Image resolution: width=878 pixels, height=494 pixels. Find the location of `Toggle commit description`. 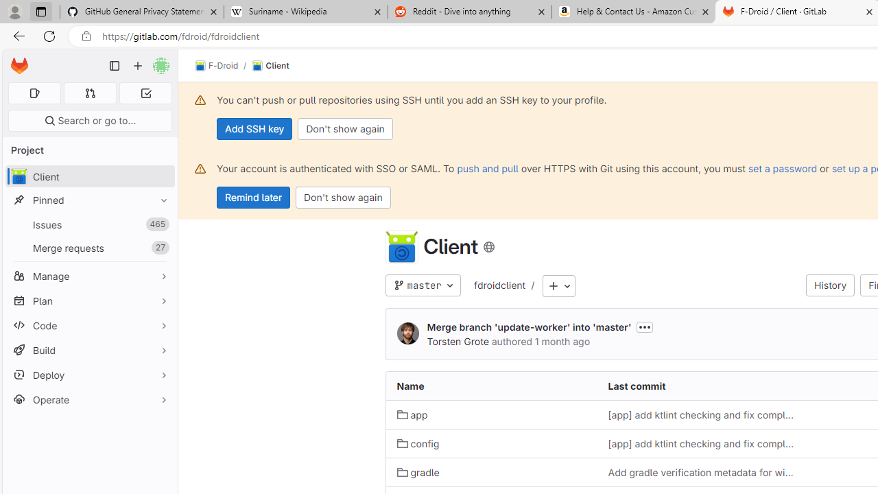

Toggle commit description is located at coordinates (645, 327).